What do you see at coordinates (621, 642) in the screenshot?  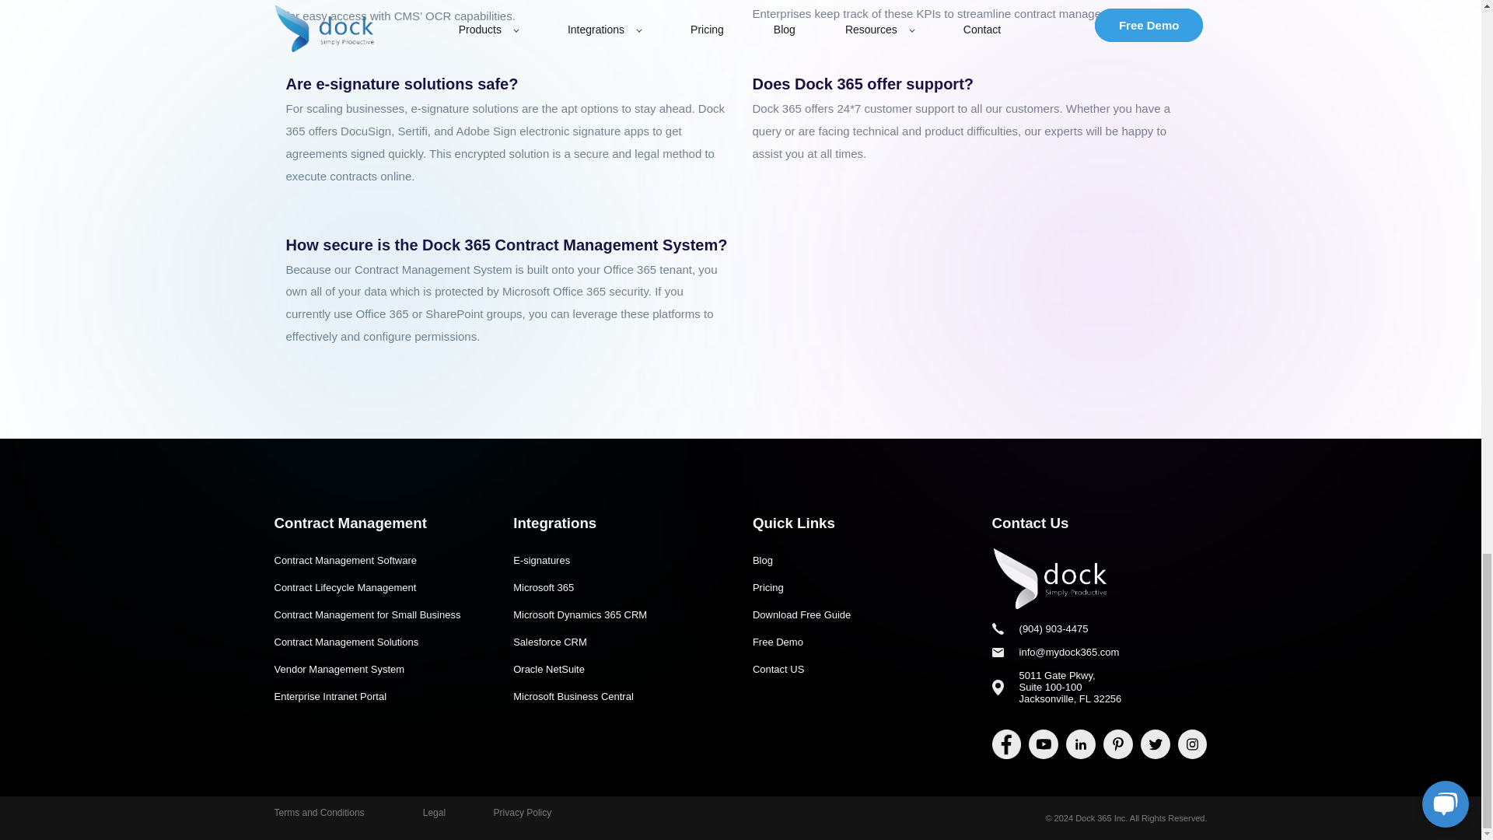 I see `Salesforce CRM` at bounding box center [621, 642].